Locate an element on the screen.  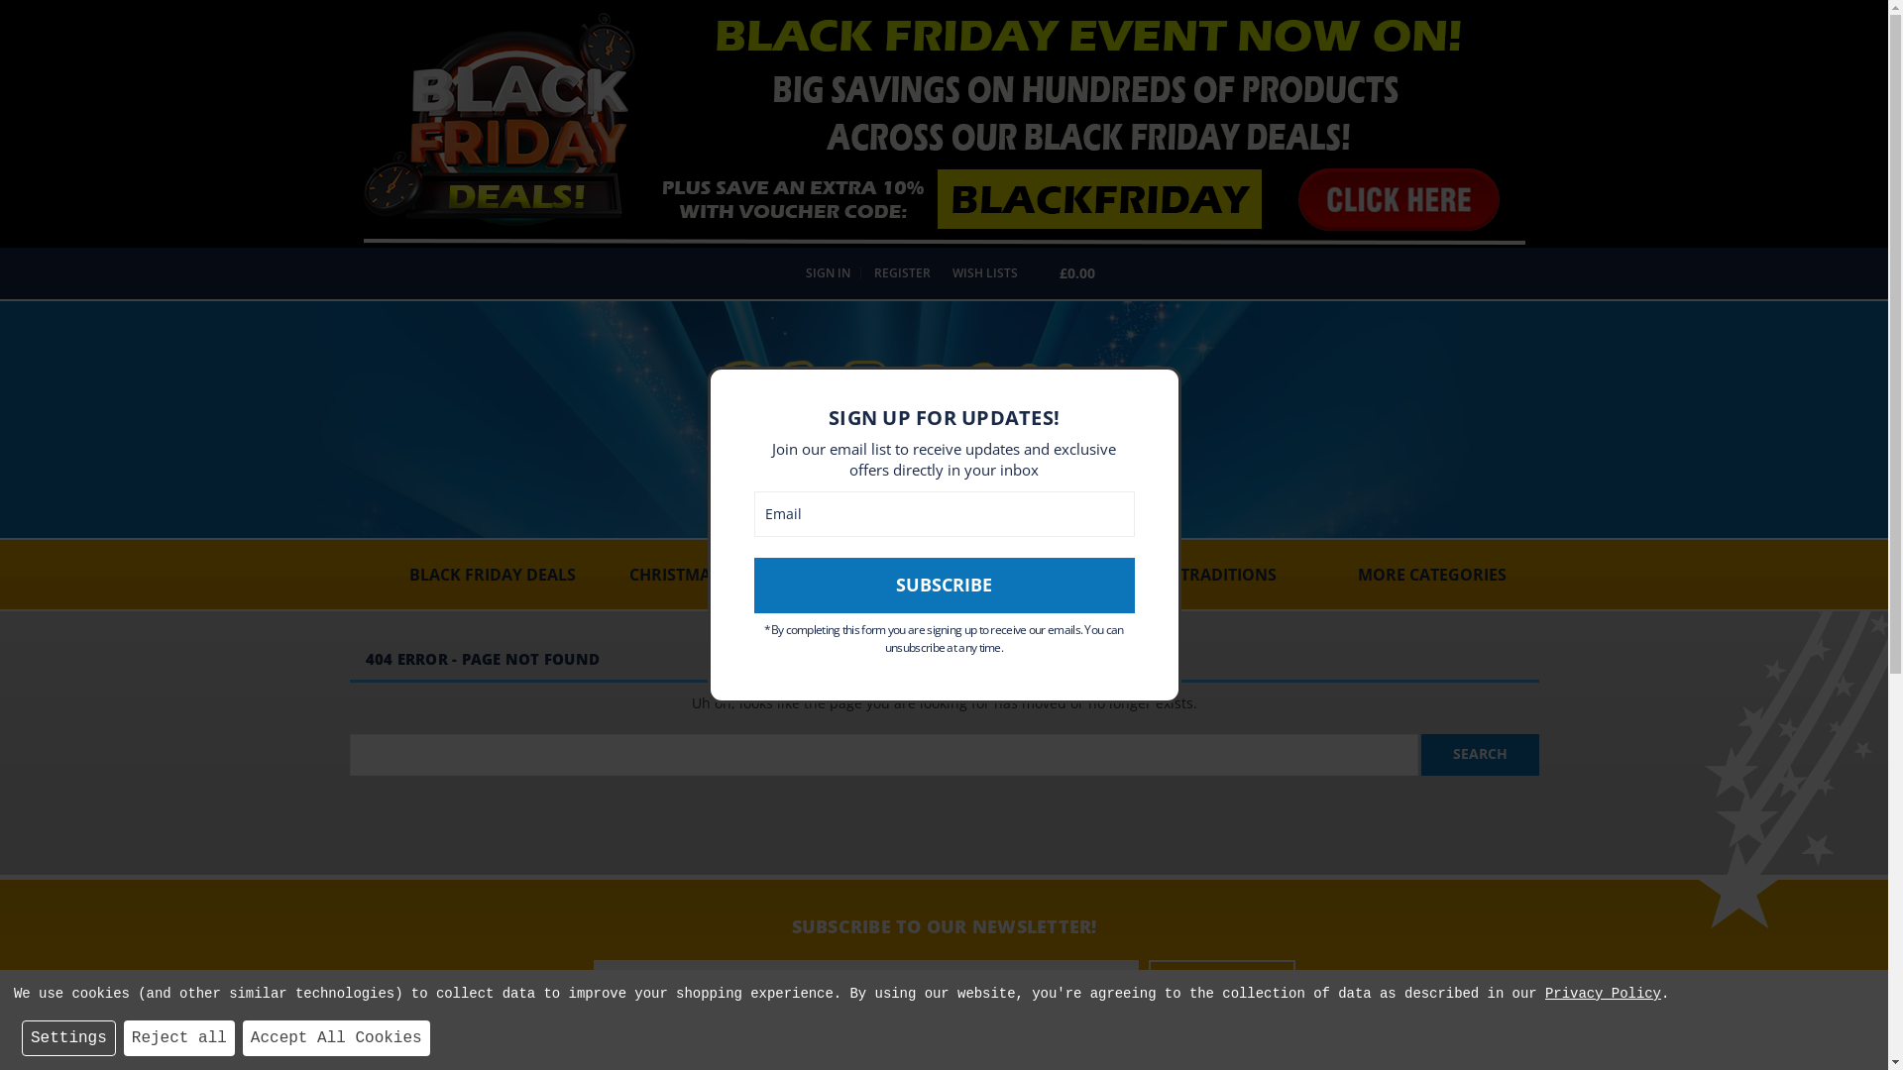
DISNEY is located at coordinates (1002, 575).